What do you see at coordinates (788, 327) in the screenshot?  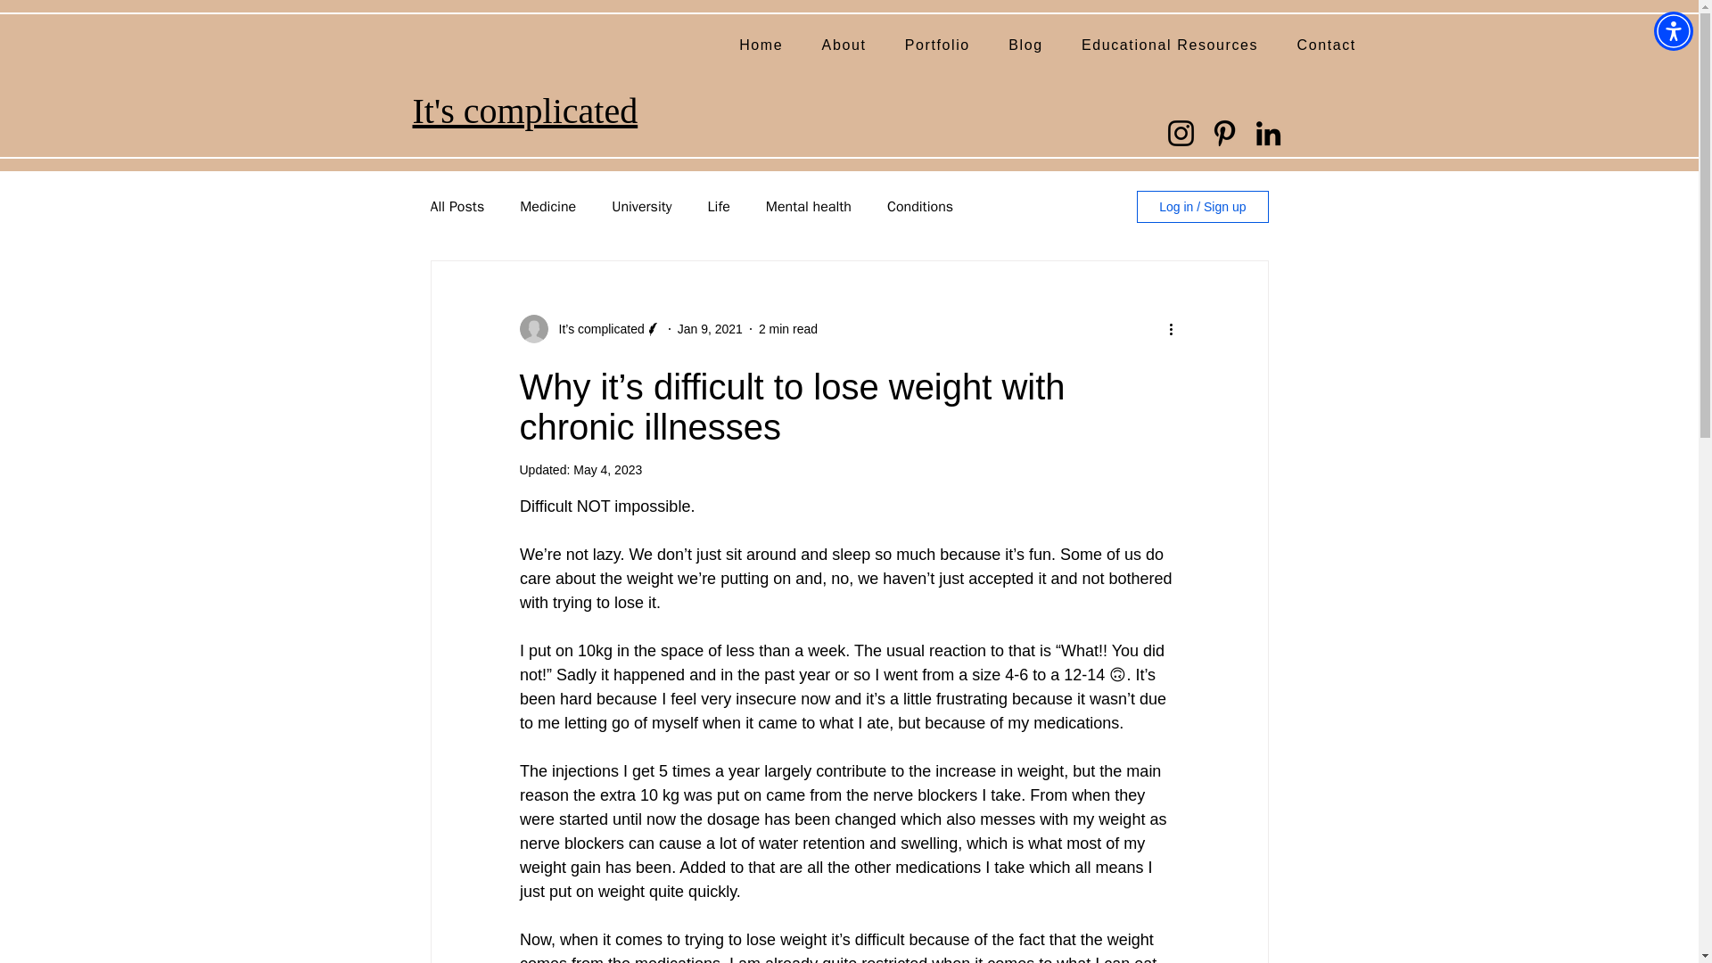 I see `2 min read` at bounding box center [788, 327].